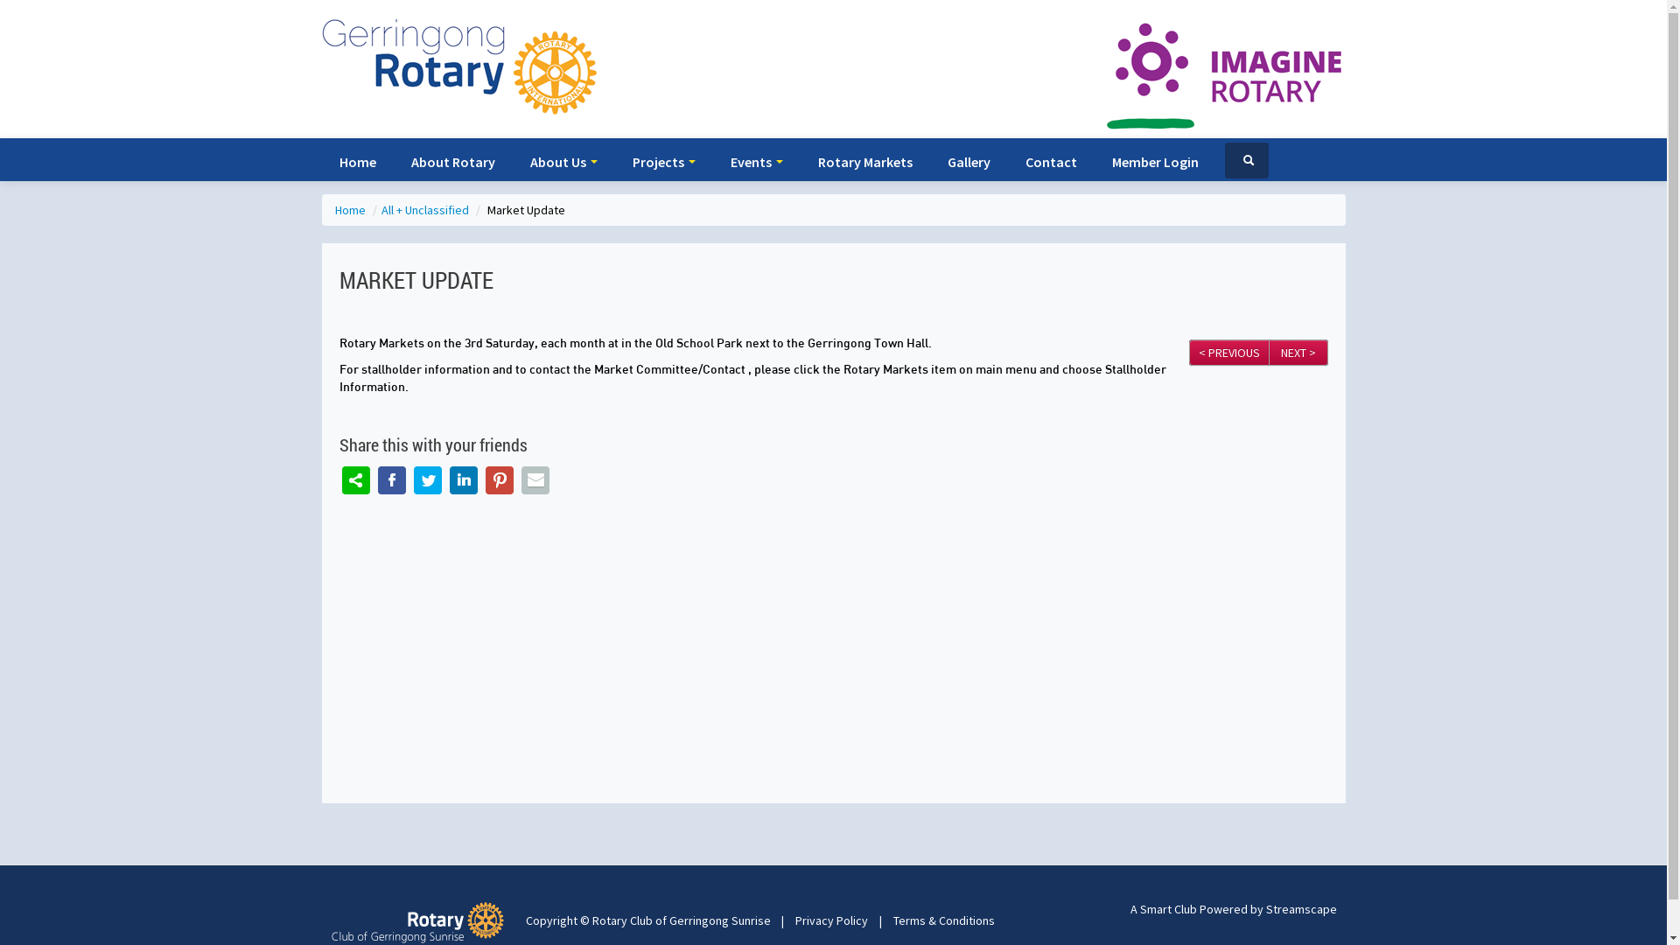 The image size is (1680, 945). I want to click on Member Login, so click(1155, 162).